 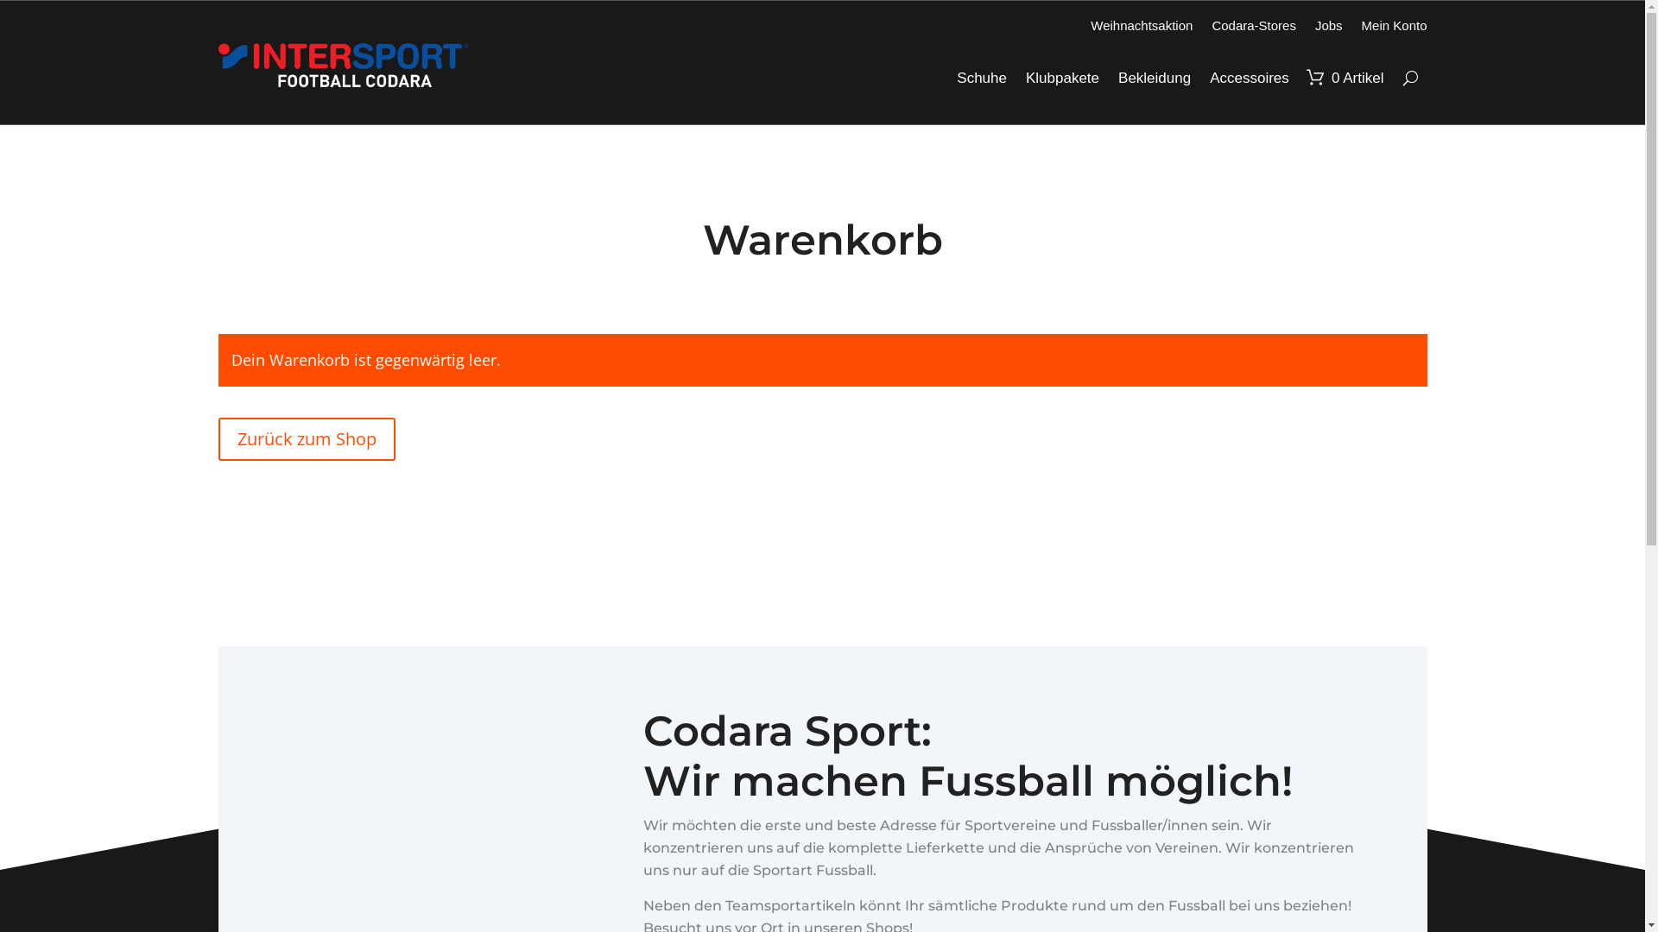 I want to click on Bekleidung, so click(x=1155, y=79).